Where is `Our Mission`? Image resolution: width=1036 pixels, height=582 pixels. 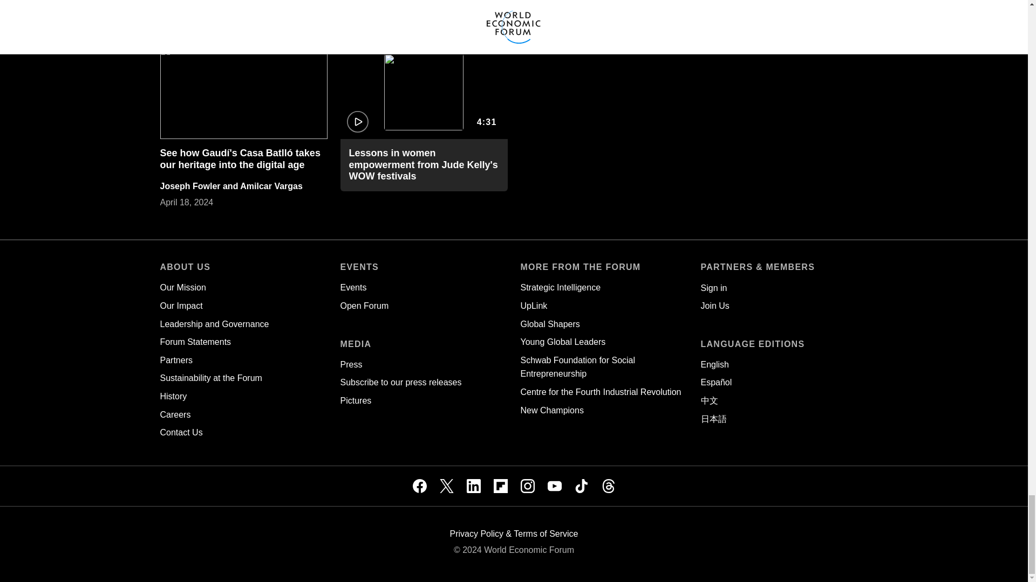
Our Mission is located at coordinates (182, 287).